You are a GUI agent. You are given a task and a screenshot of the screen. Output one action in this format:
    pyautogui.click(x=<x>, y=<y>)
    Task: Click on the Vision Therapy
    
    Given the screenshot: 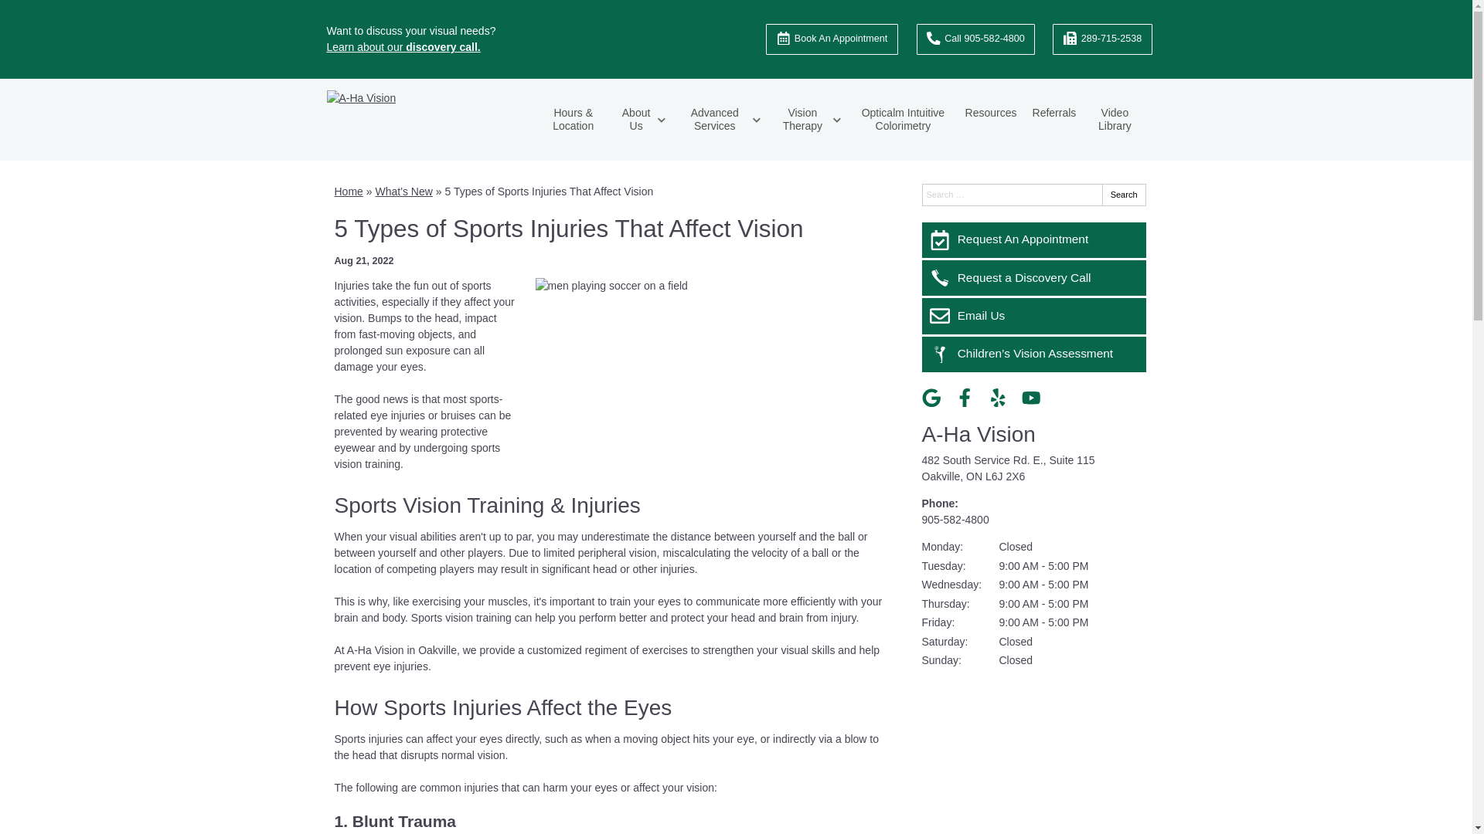 What is the action you would take?
    pyautogui.click(x=808, y=120)
    